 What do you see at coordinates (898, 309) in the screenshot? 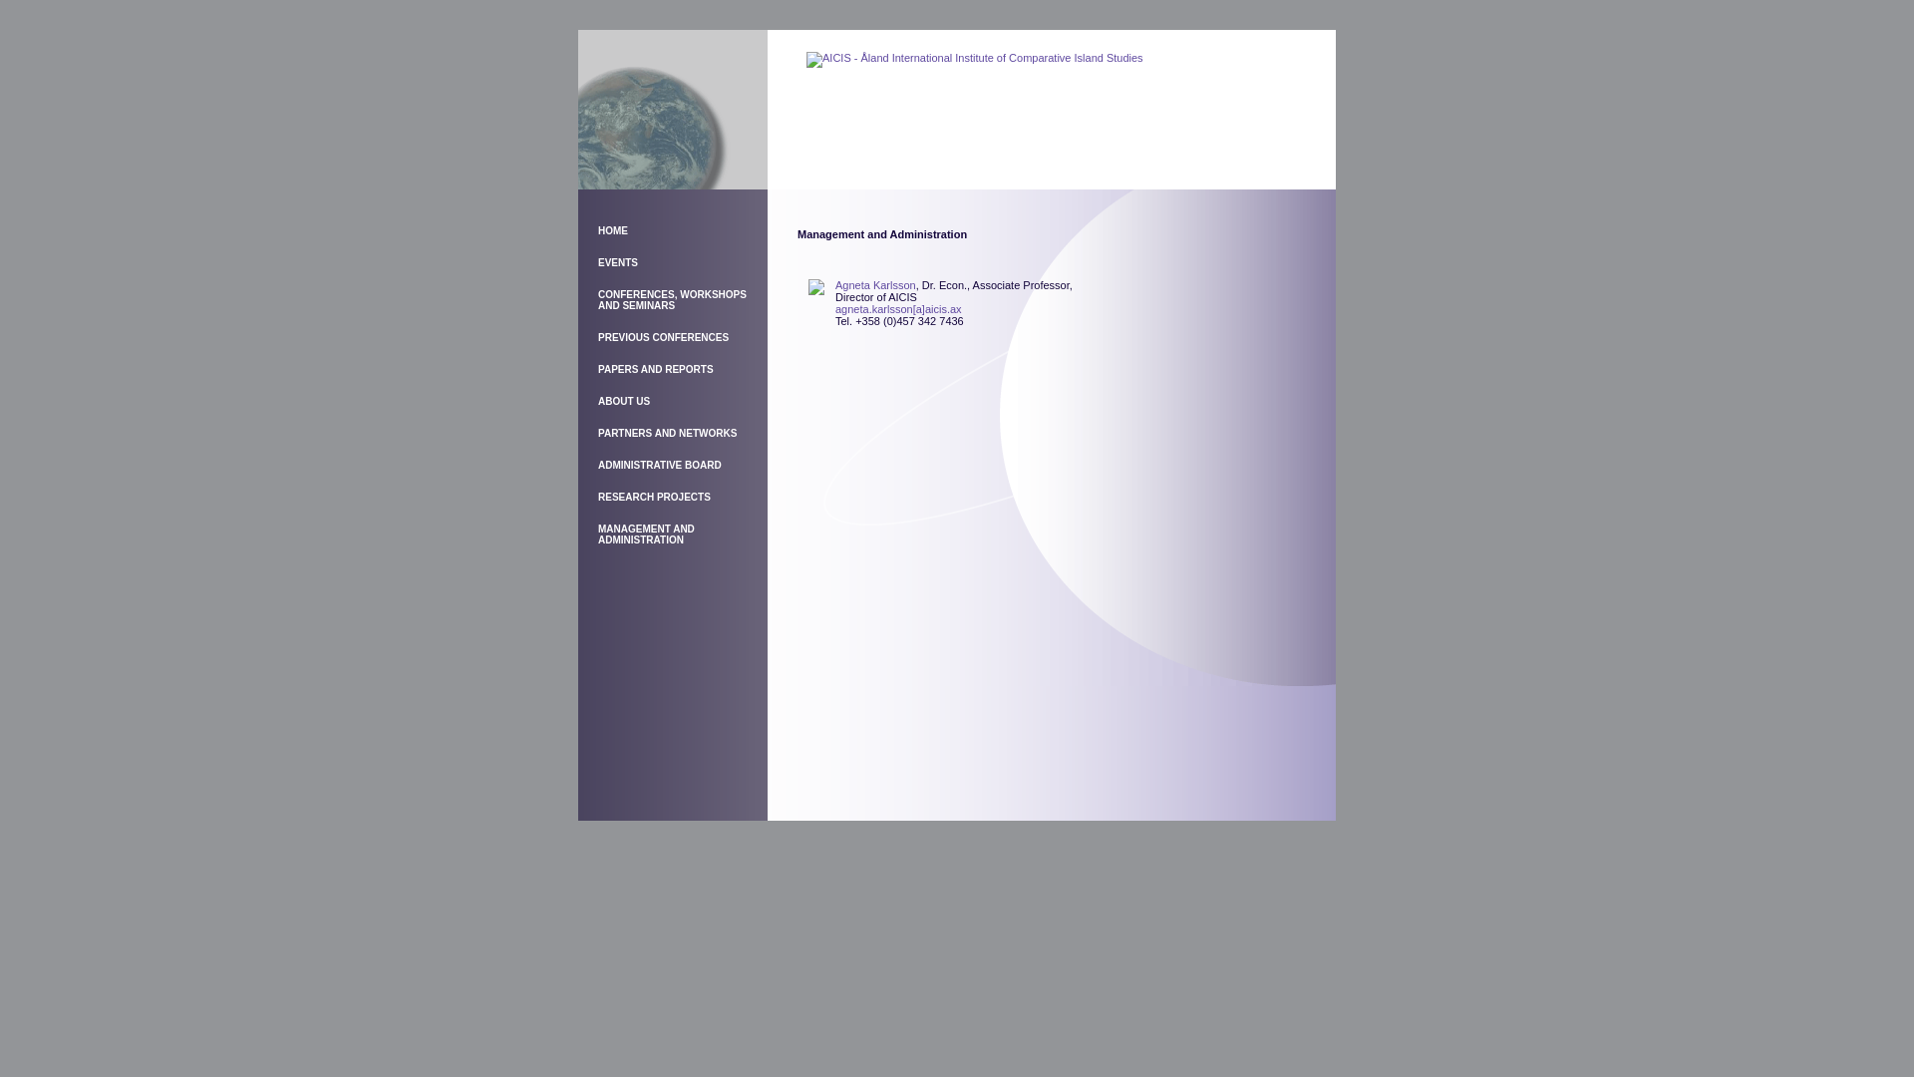
I see `agneta.karlsson[a]aicis.ax` at bounding box center [898, 309].